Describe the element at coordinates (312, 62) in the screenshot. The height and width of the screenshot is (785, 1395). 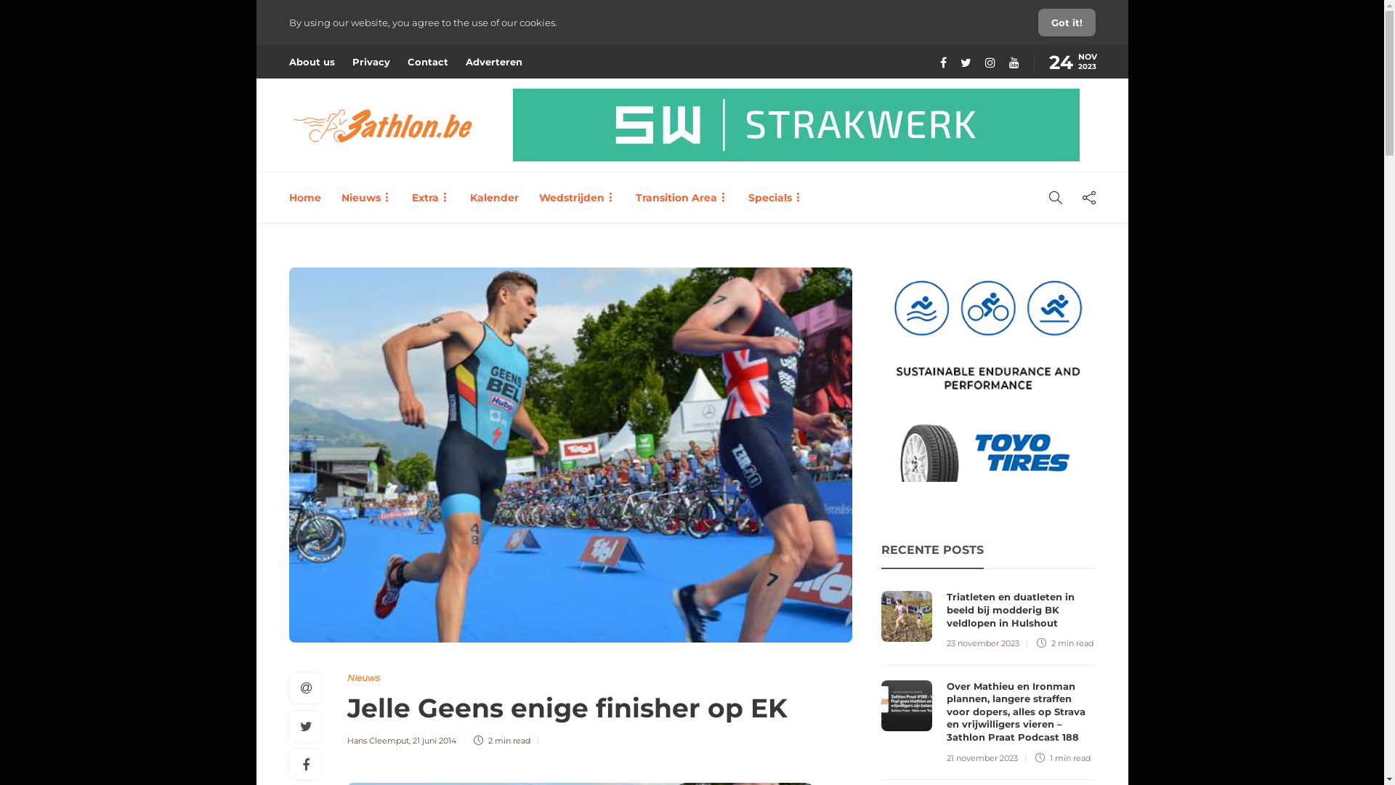
I see `About us` at that location.